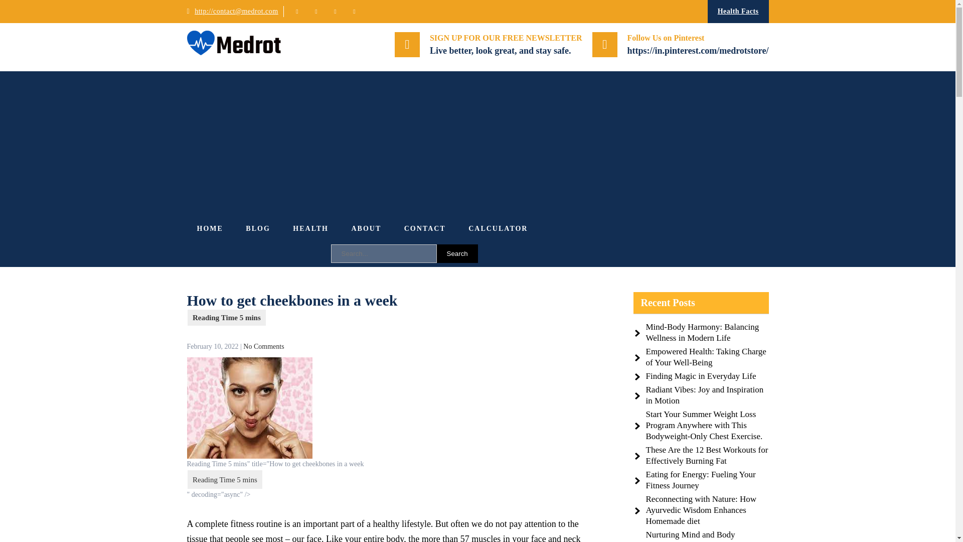 This screenshot has width=963, height=542. What do you see at coordinates (498, 229) in the screenshot?
I see `CALCULATOR` at bounding box center [498, 229].